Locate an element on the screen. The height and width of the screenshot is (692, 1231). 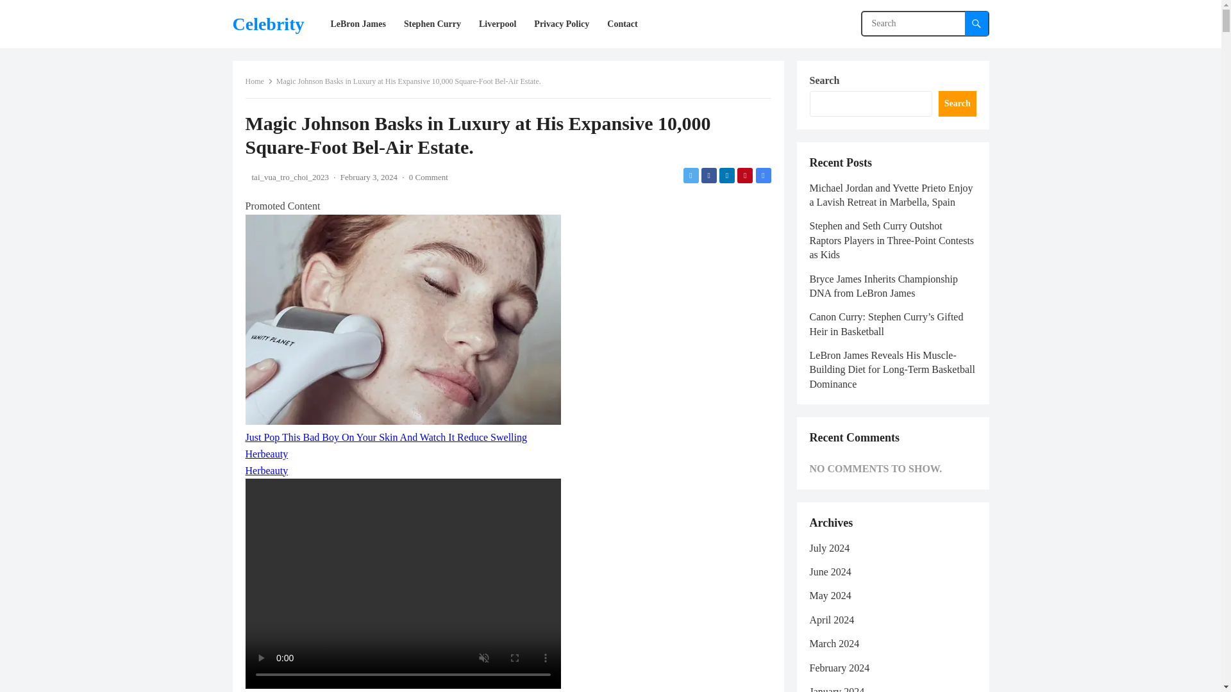
Liverpool is located at coordinates (498, 24).